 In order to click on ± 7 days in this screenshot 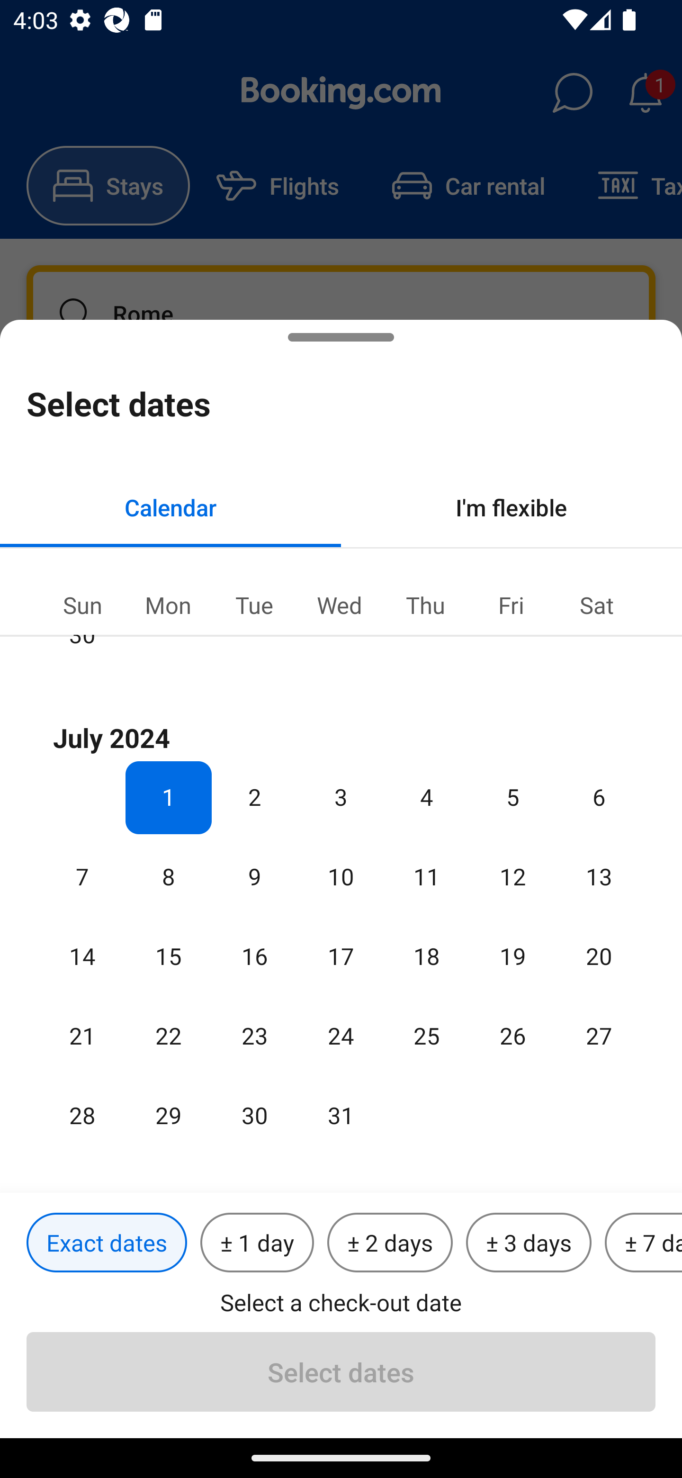, I will do `click(643, 1243)`.